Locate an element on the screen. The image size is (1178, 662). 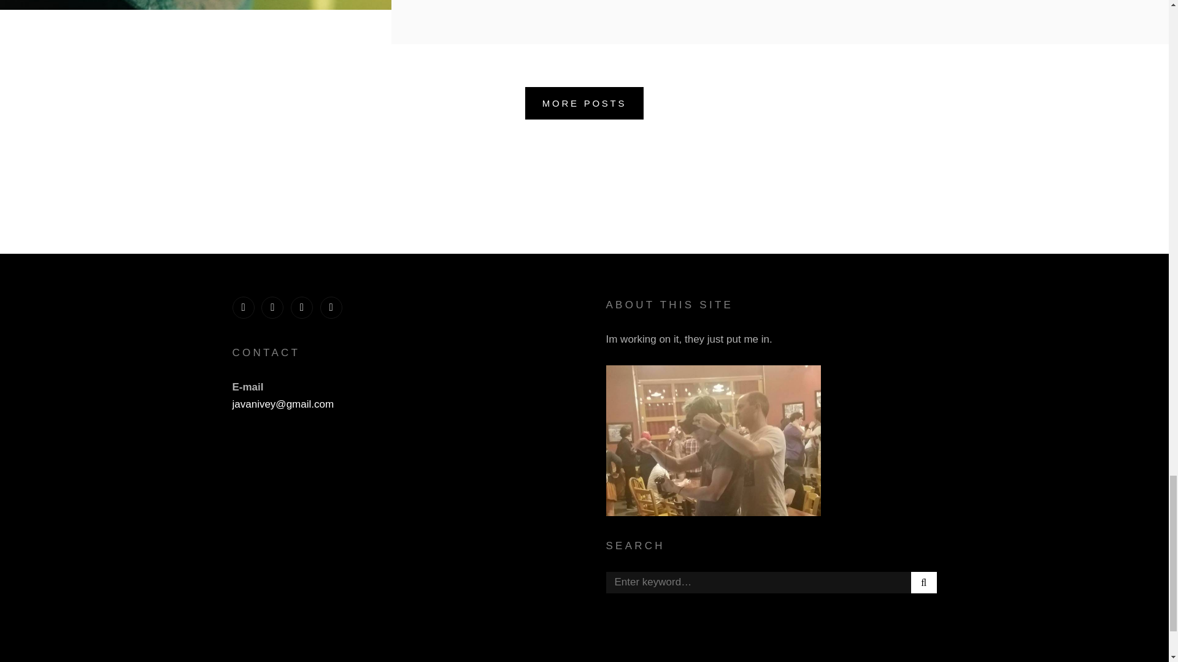
Instagram is located at coordinates (272, 307).